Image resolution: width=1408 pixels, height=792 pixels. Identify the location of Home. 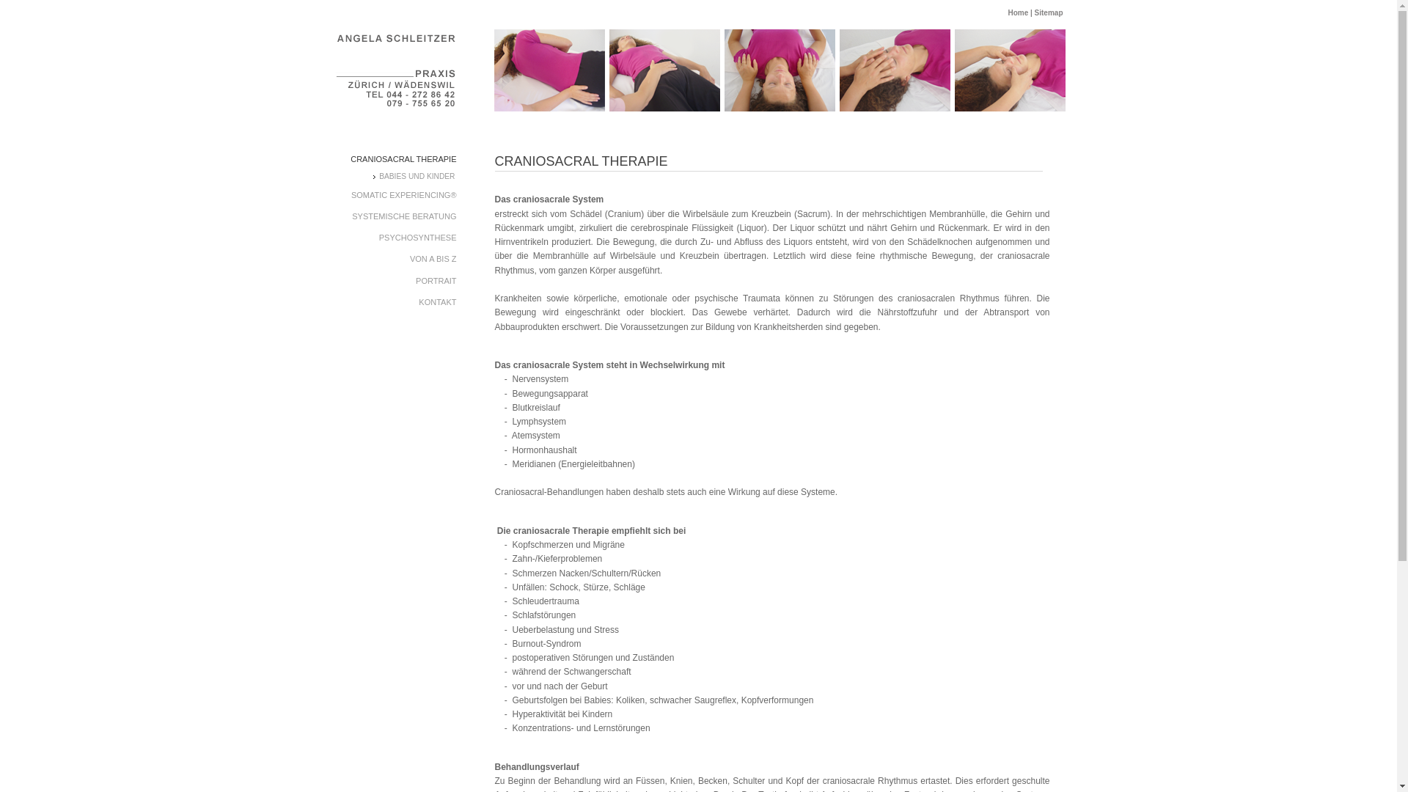
(1018, 13).